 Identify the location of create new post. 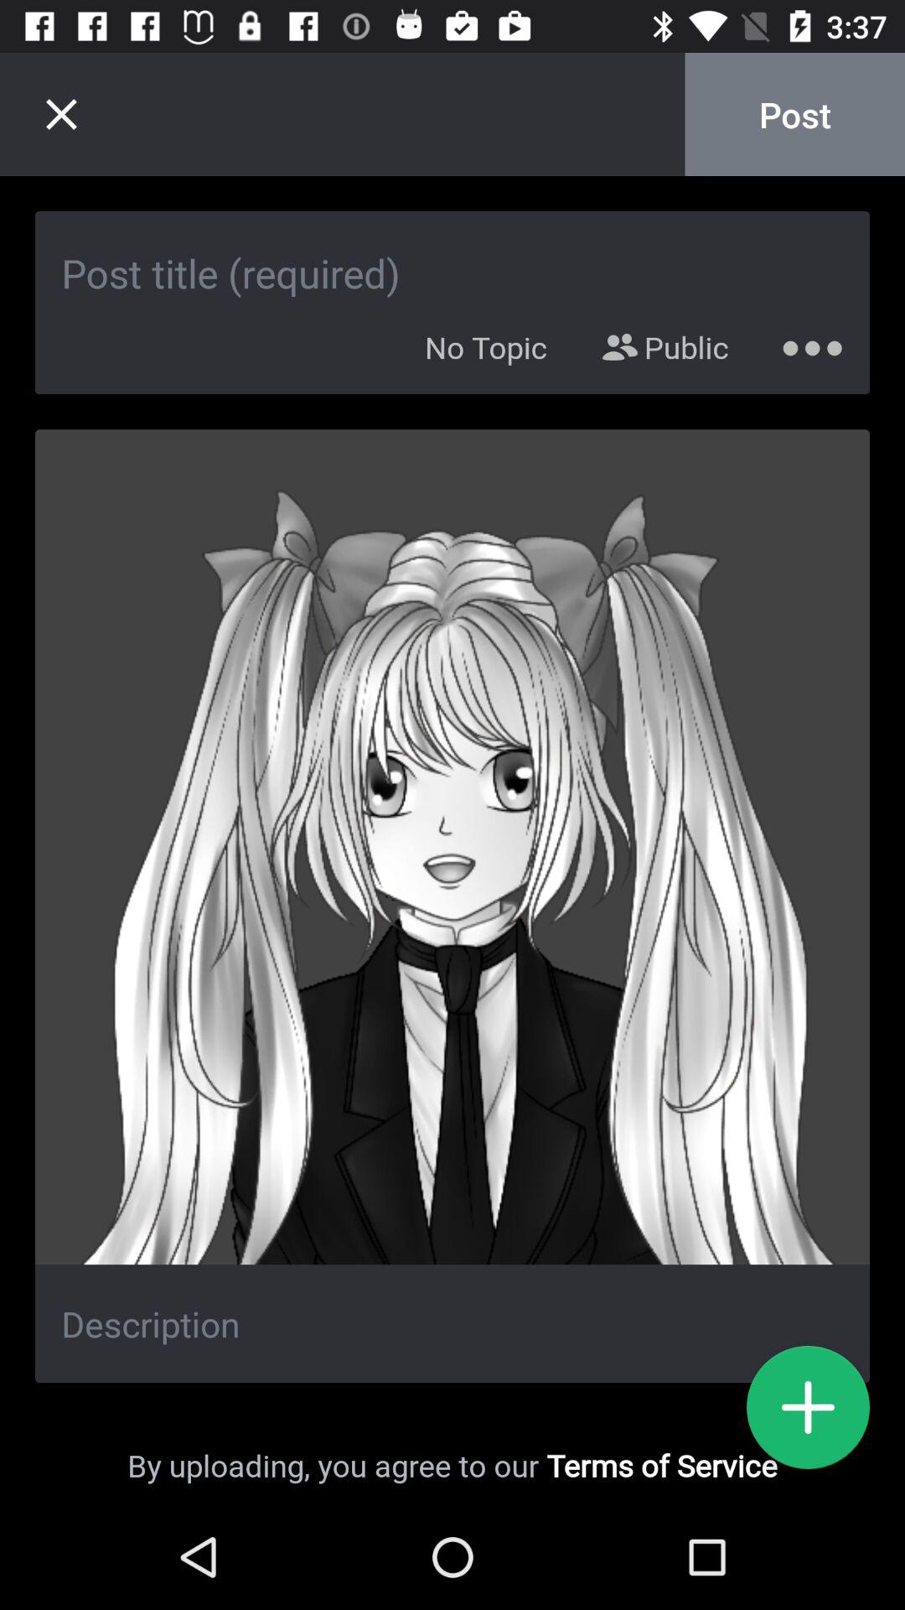
(808, 1407).